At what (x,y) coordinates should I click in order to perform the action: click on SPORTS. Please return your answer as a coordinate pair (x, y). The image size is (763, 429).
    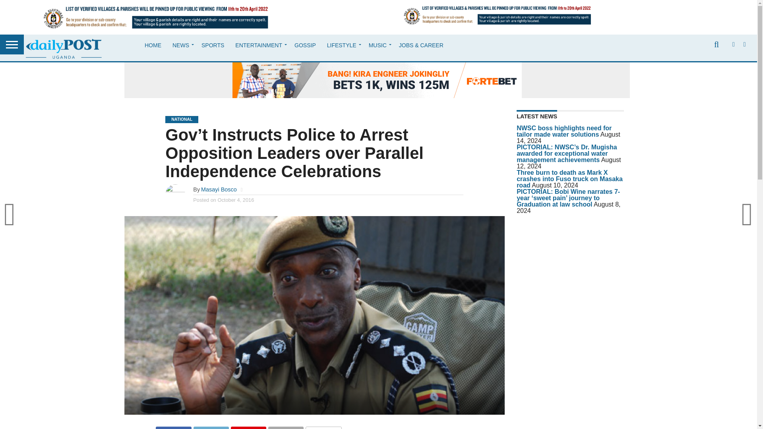
    Looking at the image, I should click on (213, 45).